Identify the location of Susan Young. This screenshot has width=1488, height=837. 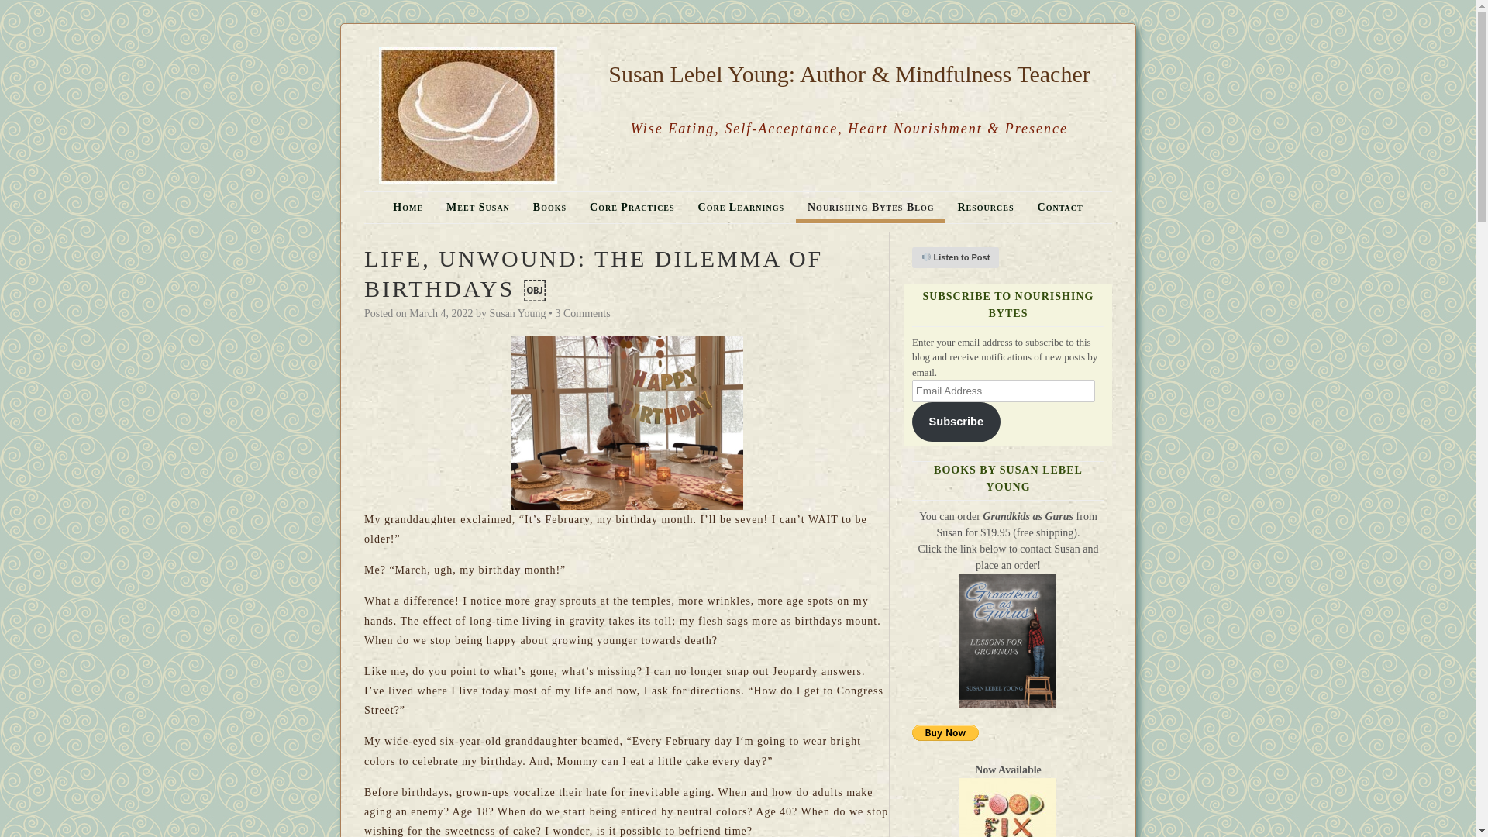
(518, 313).